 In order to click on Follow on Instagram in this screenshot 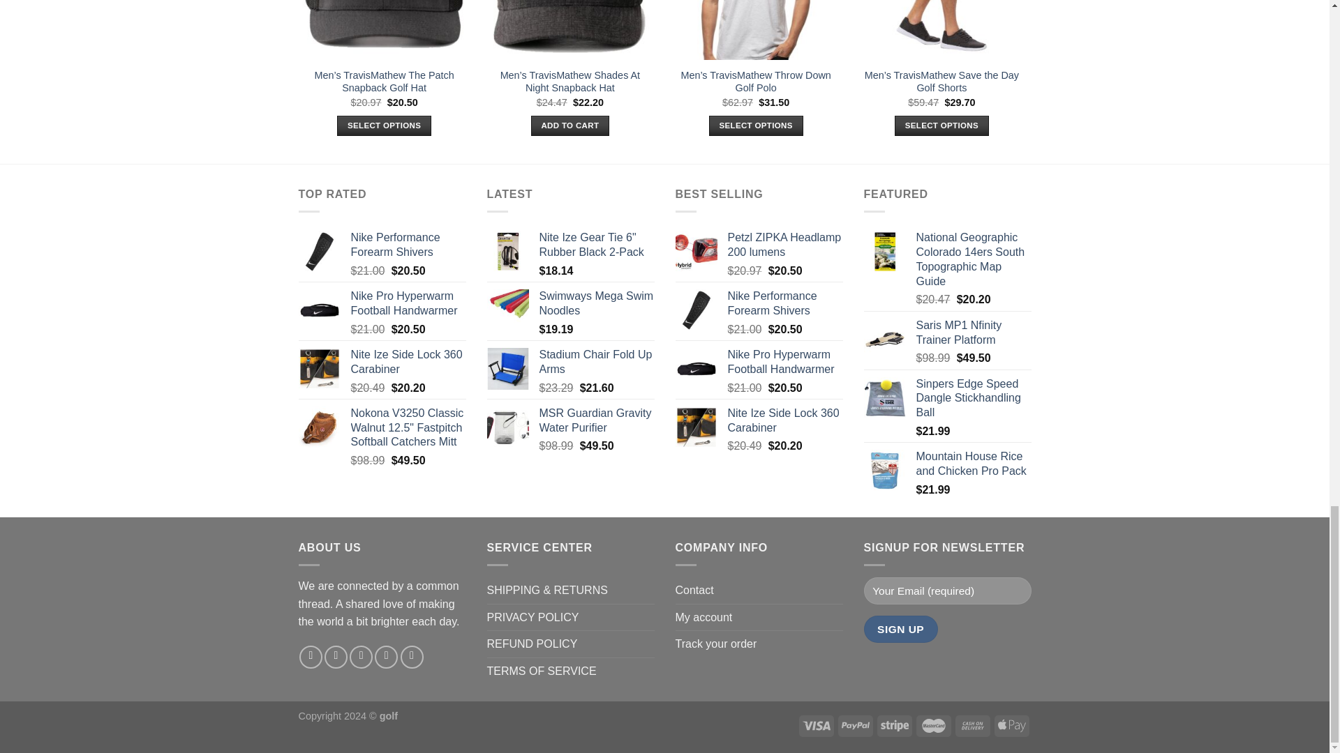, I will do `click(335, 657)`.